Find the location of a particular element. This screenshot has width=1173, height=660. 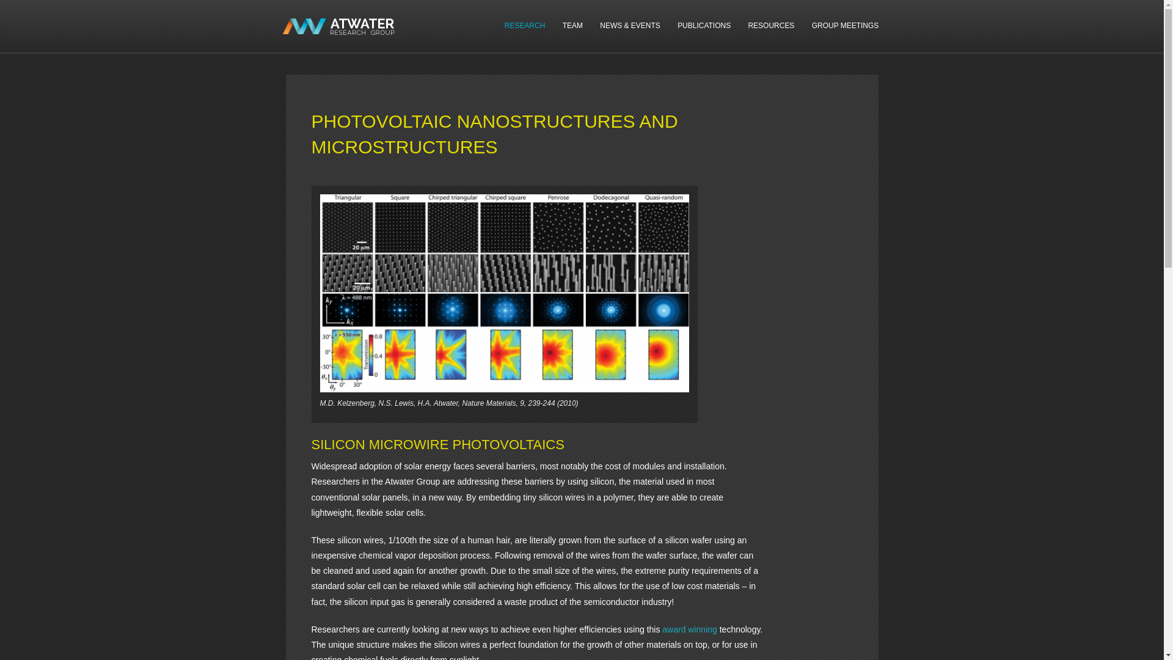

ATWATER is located at coordinates (338, 27).